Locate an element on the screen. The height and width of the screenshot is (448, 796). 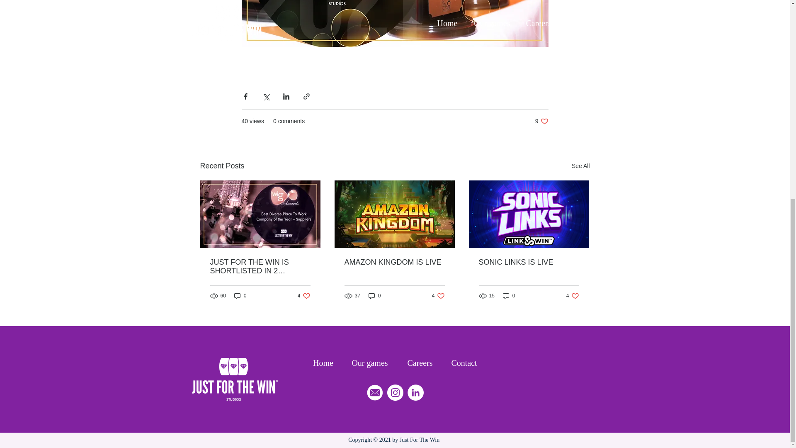
See All is located at coordinates (528, 262).